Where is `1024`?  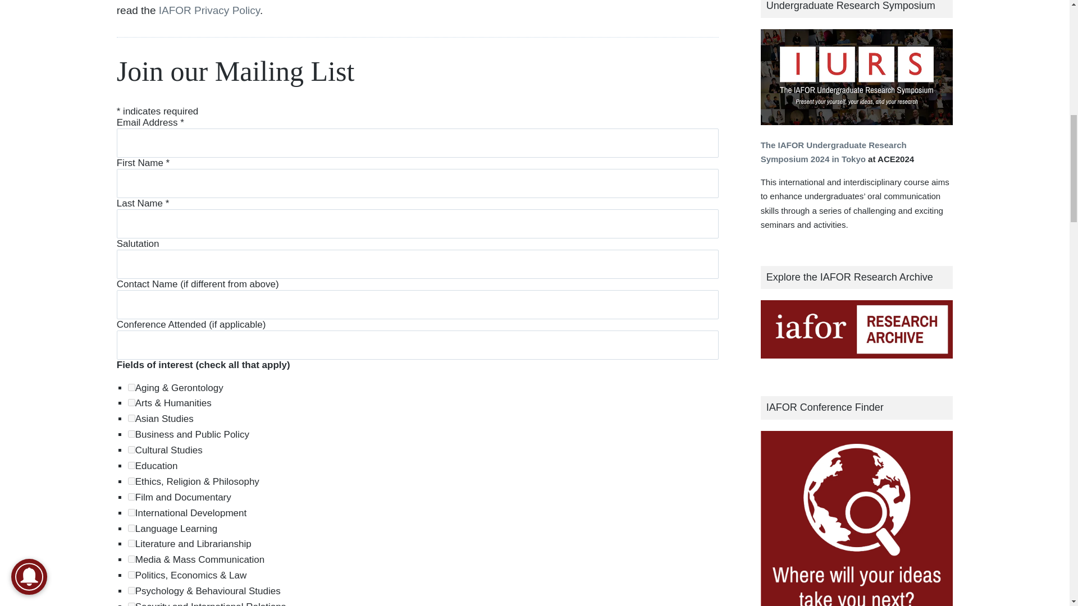 1024 is located at coordinates (131, 575).